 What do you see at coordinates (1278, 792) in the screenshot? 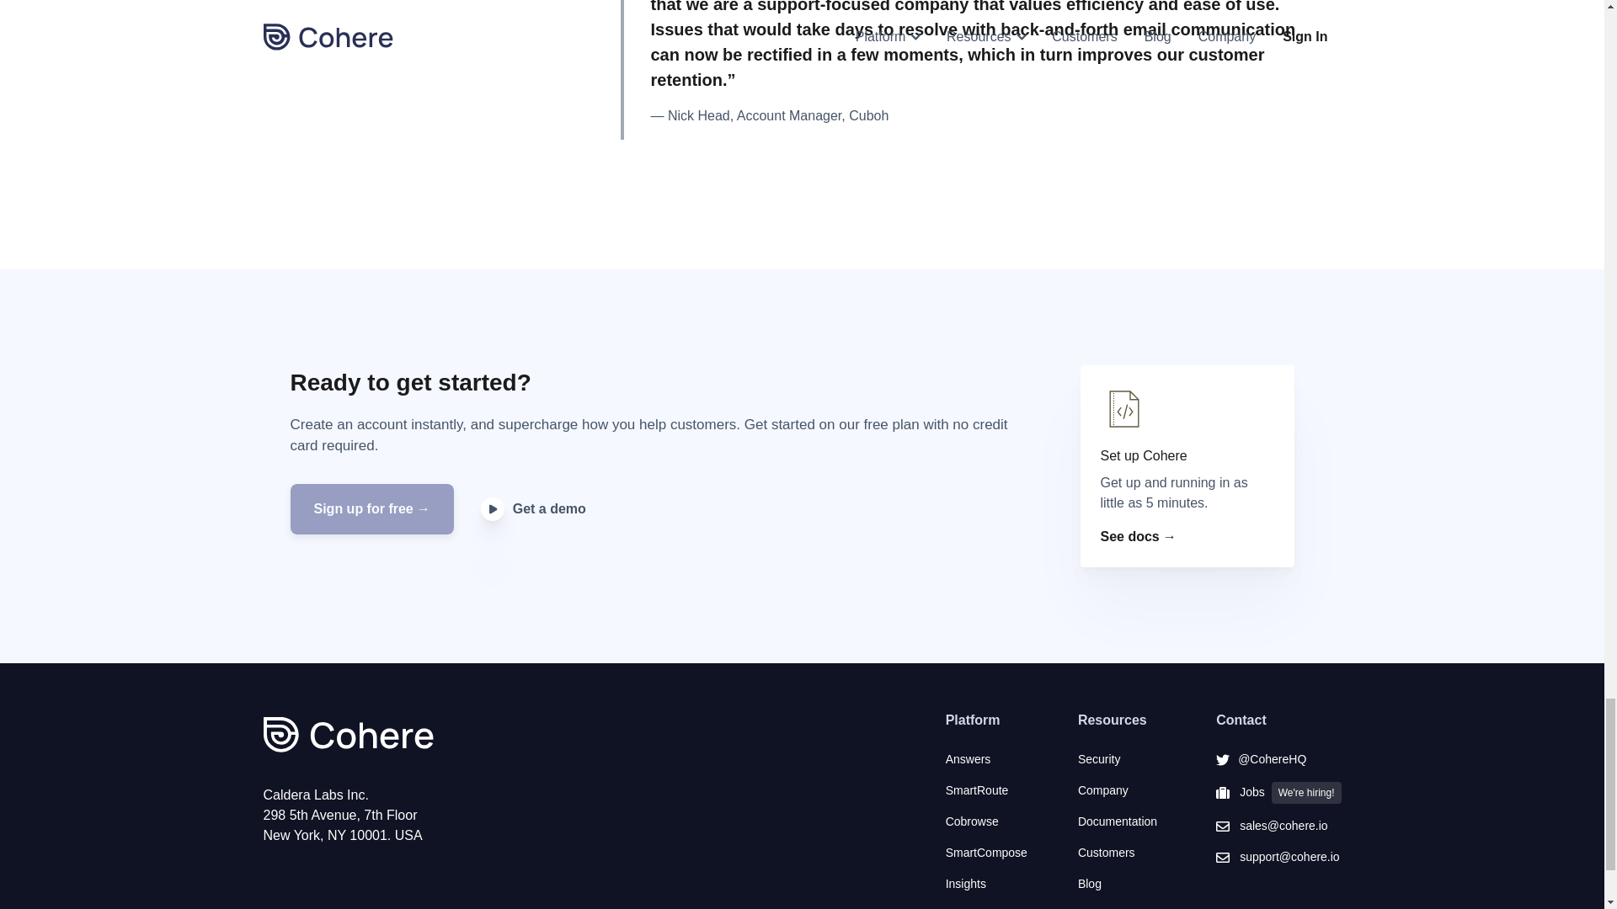
I see `JobsWe're hiring!` at bounding box center [1278, 792].